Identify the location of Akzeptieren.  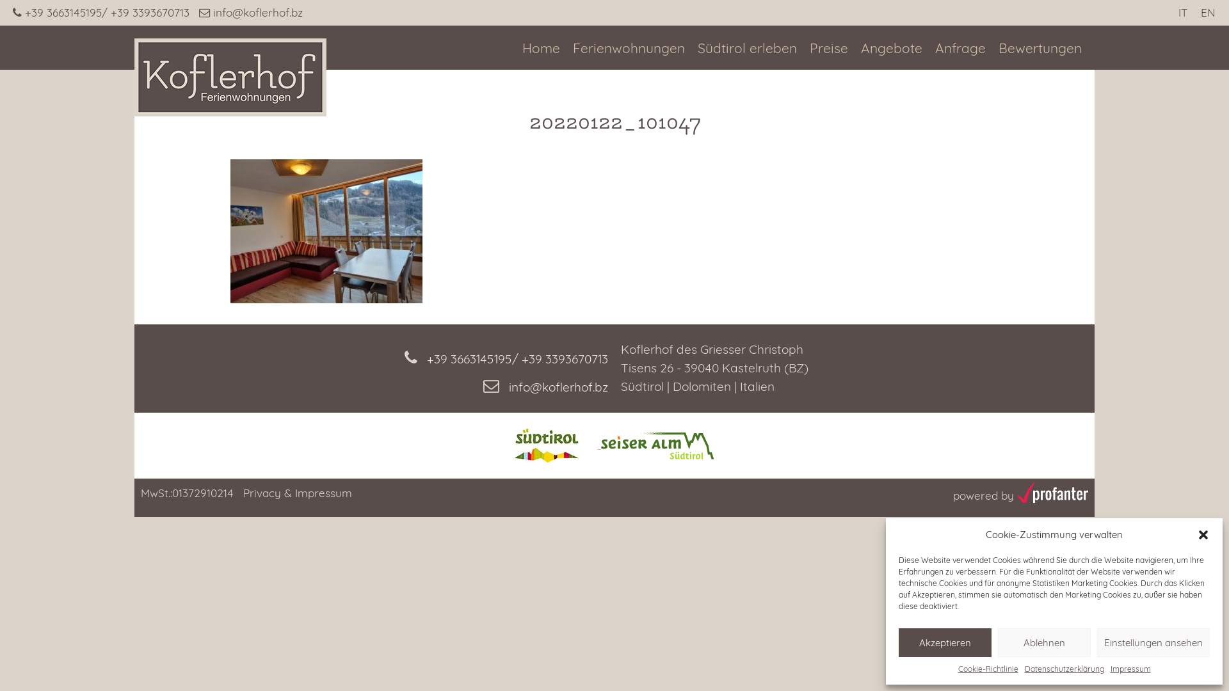
(945, 642).